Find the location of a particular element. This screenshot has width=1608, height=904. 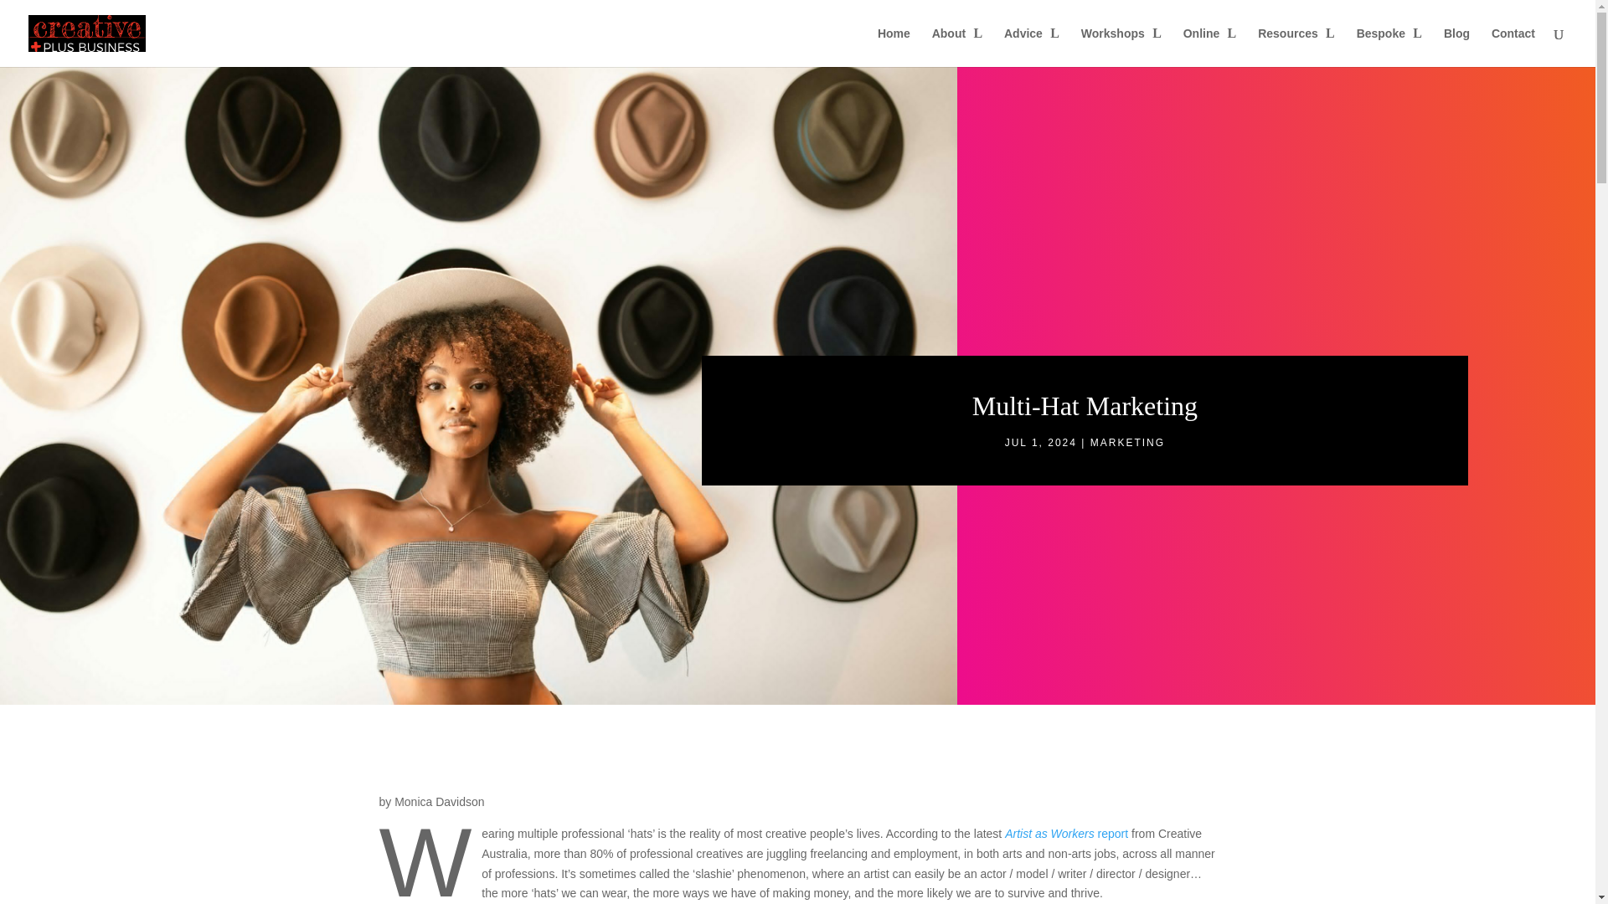

Advice is located at coordinates (1032, 47).